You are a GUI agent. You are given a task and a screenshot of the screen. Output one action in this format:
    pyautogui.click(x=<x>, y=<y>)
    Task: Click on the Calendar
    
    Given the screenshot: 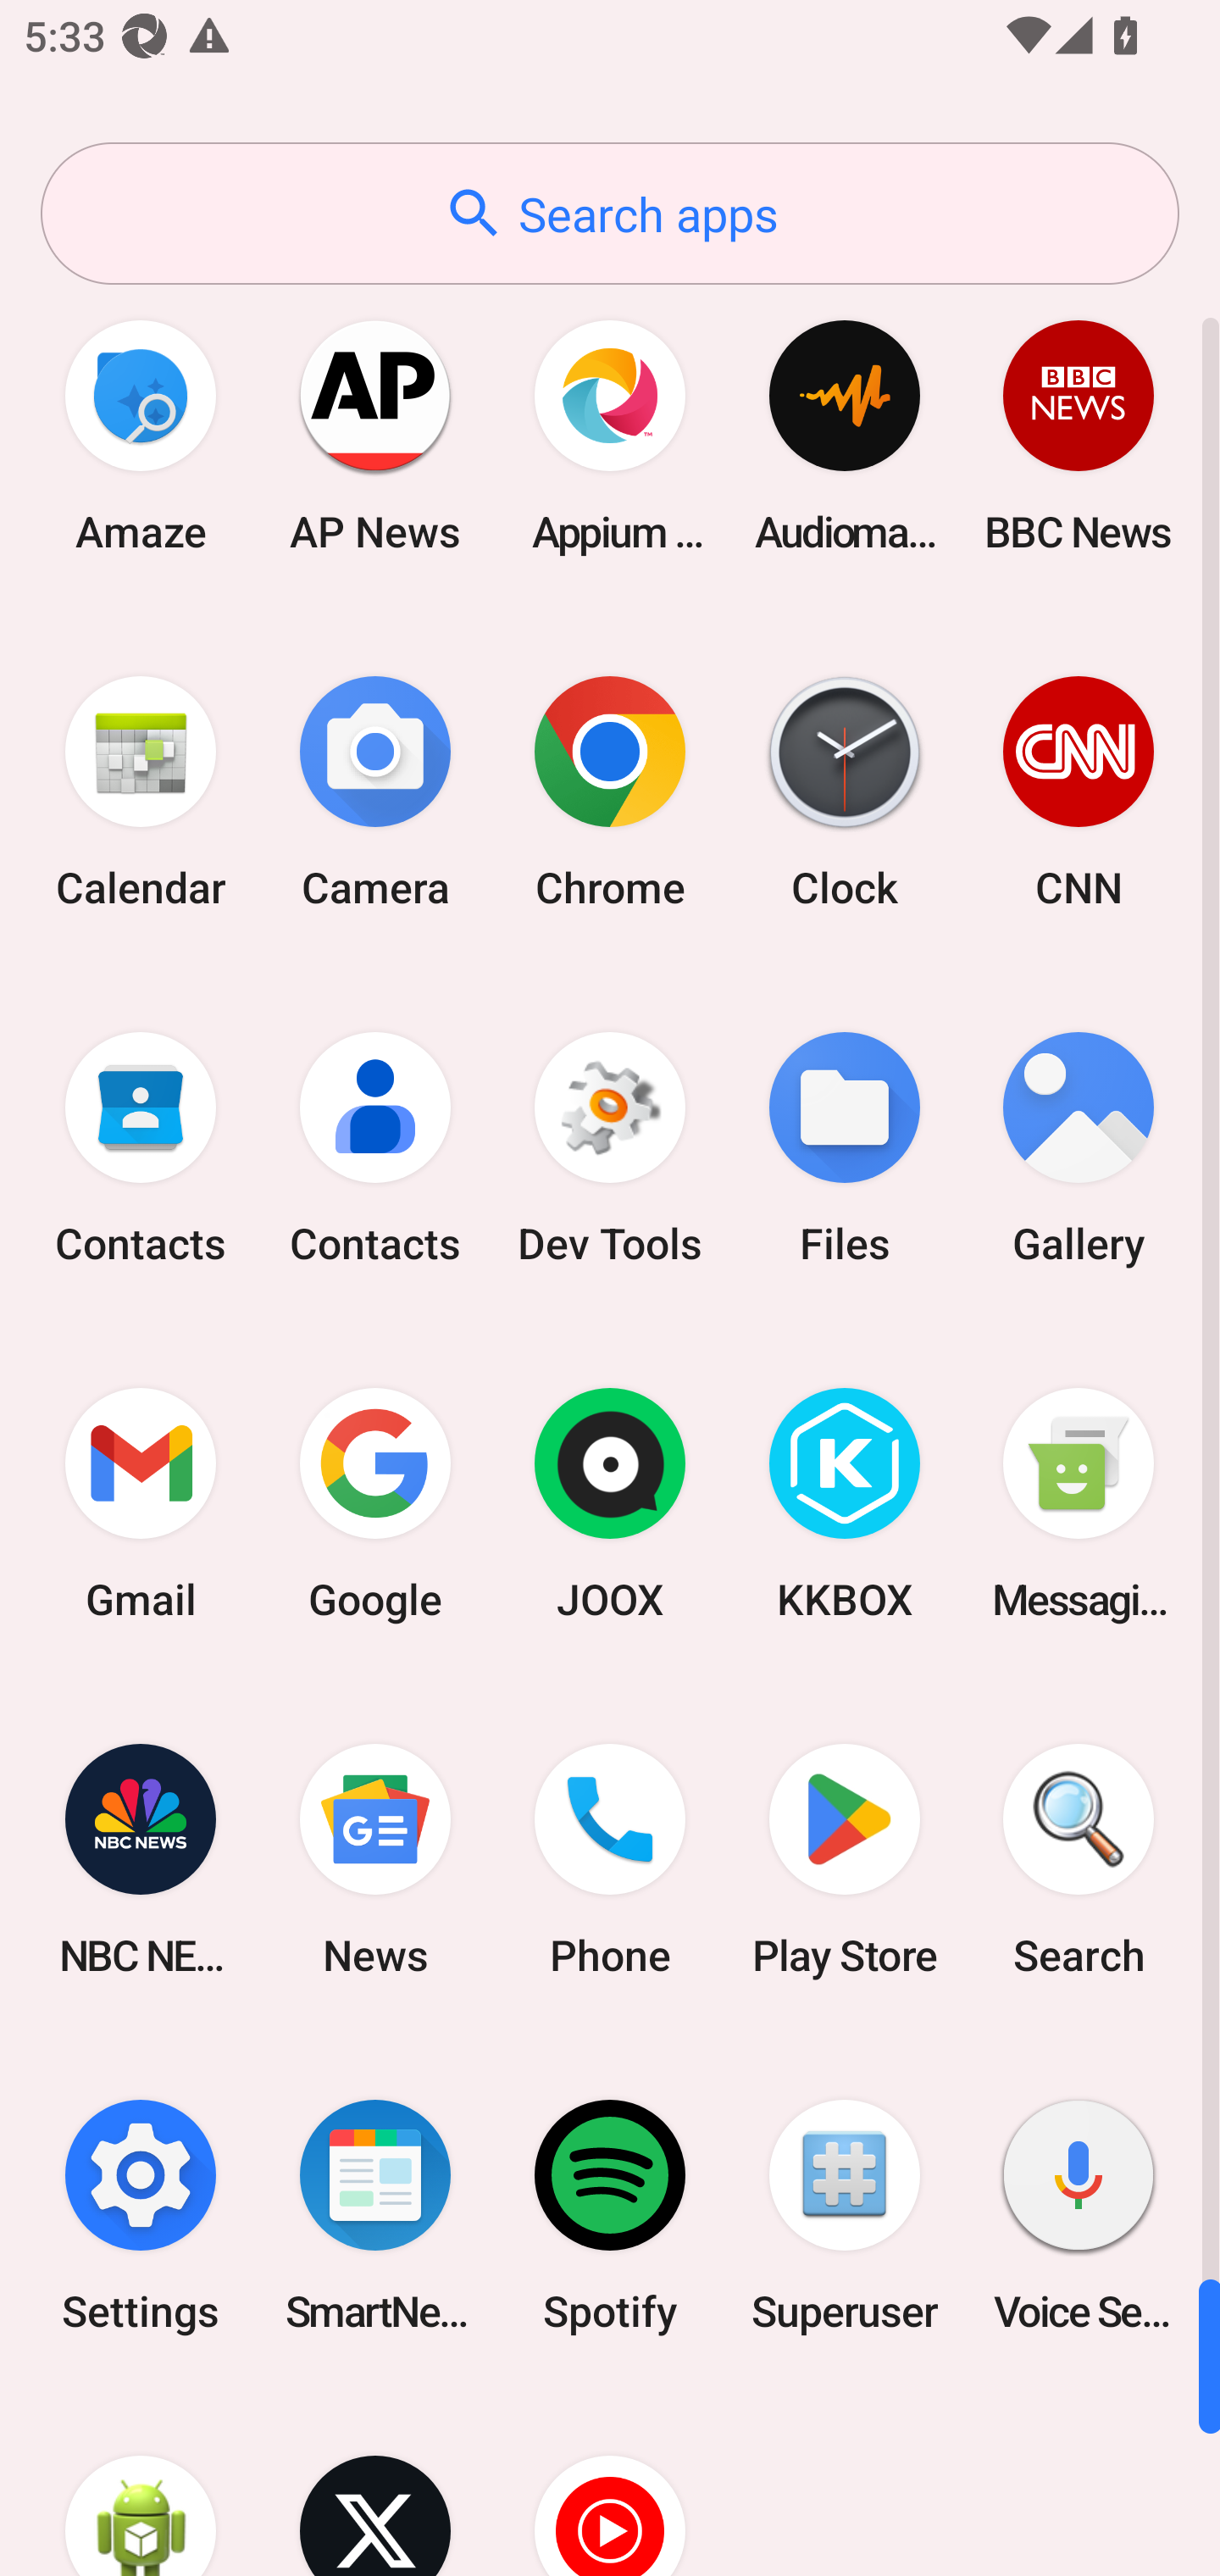 What is the action you would take?
    pyautogui.click(x=141, y=791)
    